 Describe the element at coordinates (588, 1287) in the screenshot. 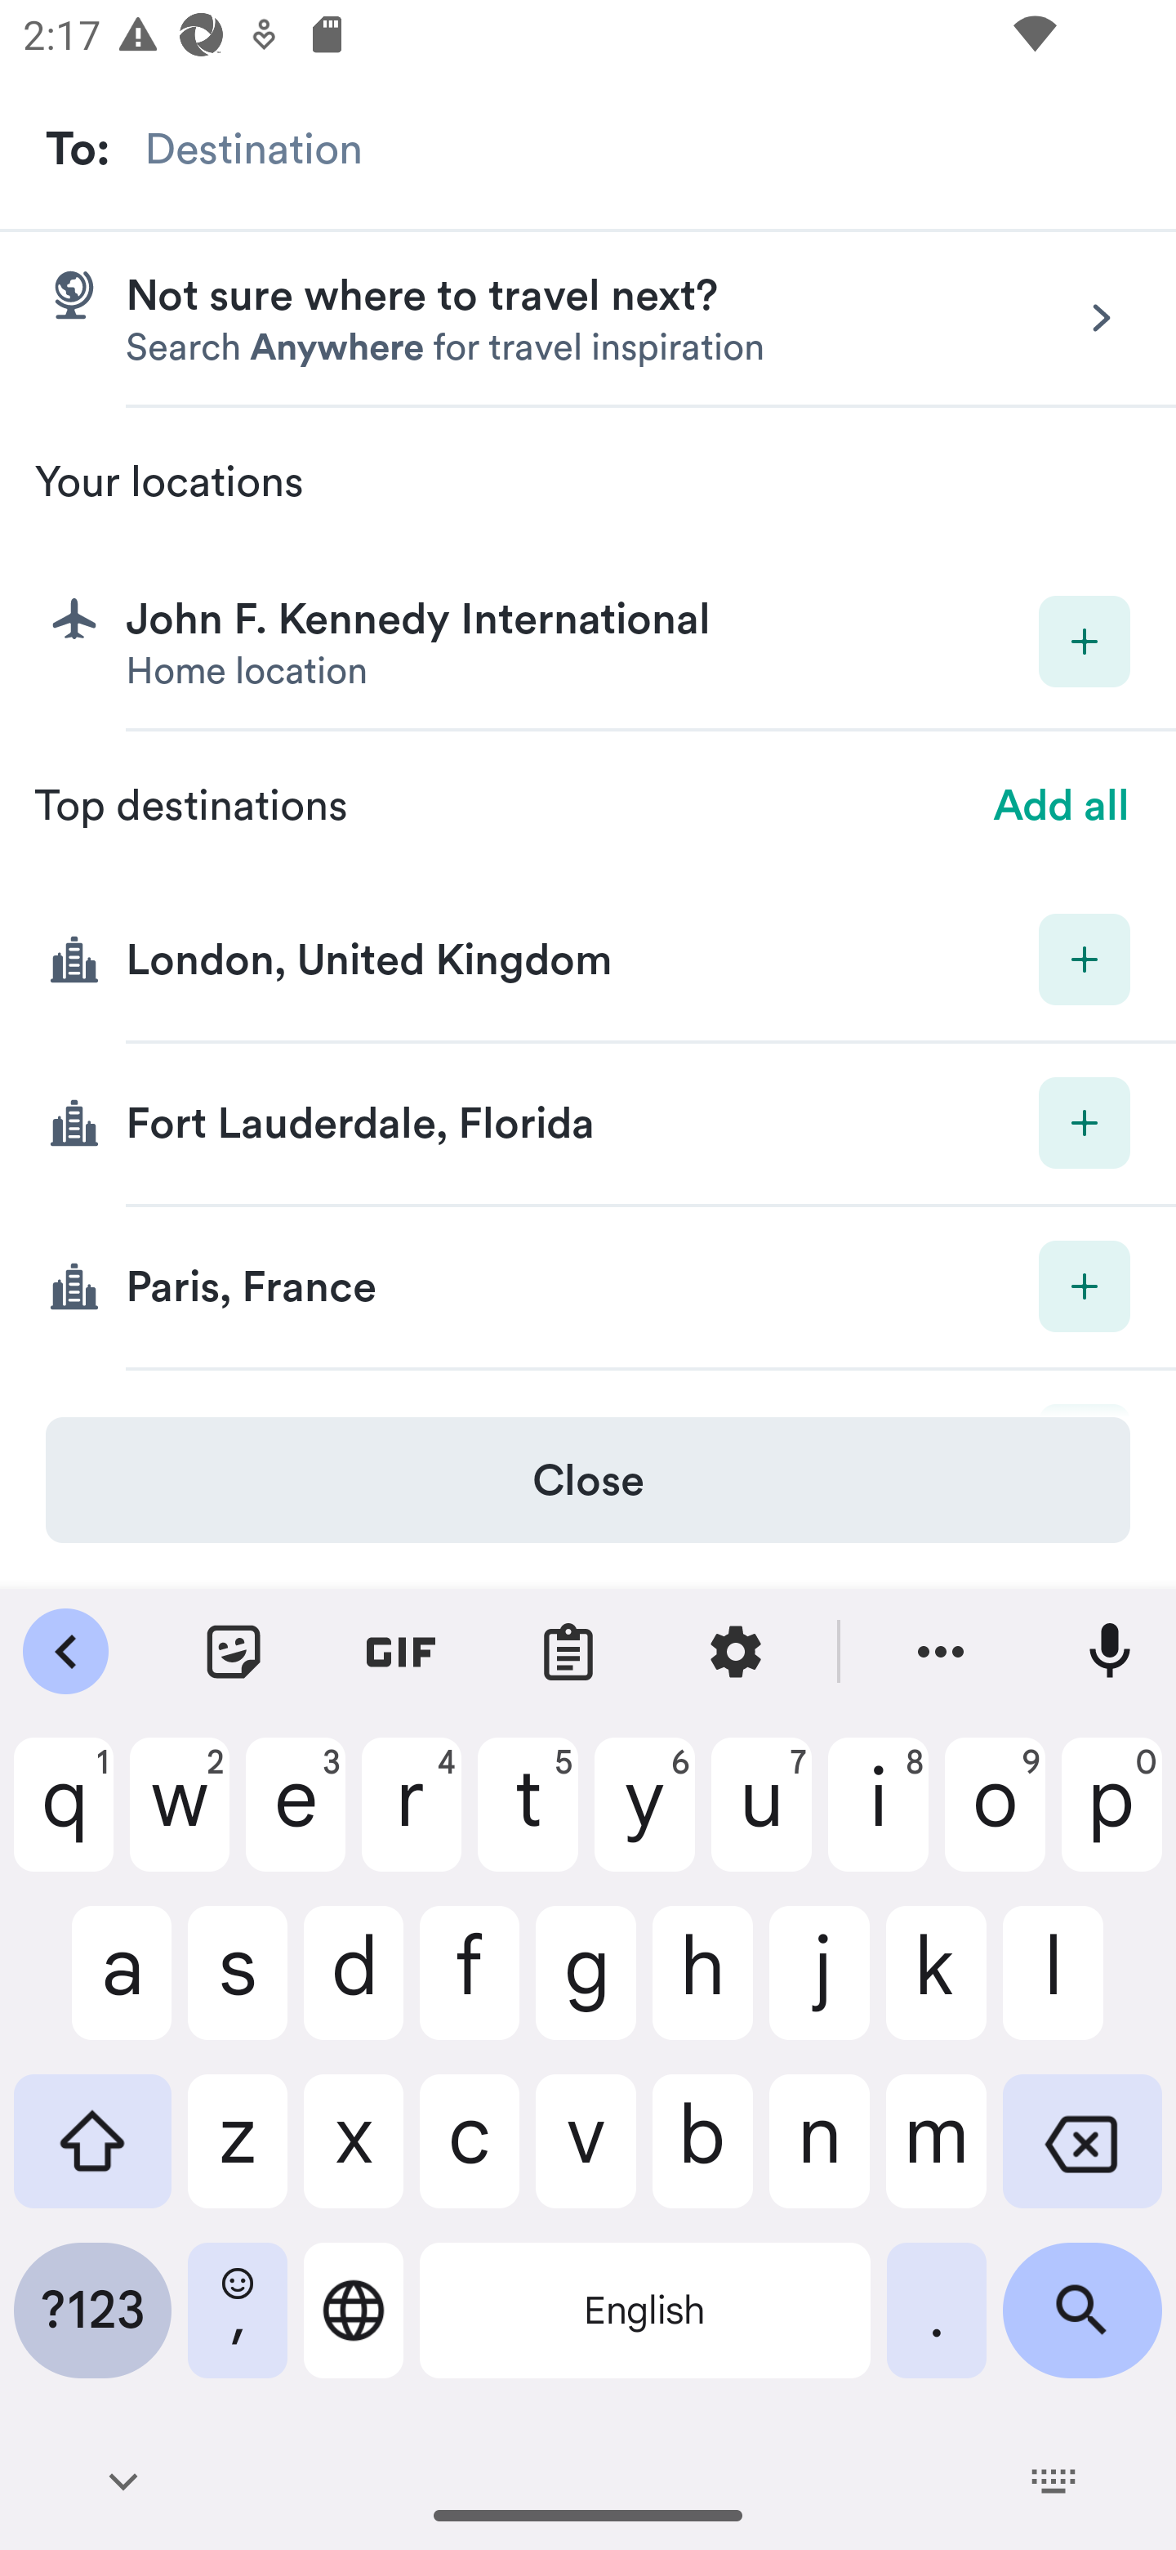

I see `Add destination Paris, France` at that location.